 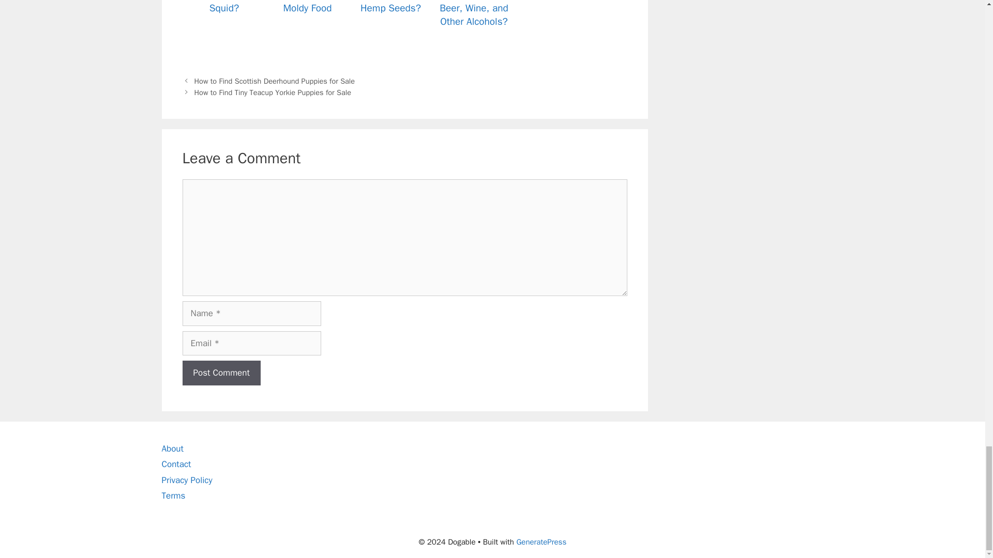 I want to click on Can Dogs Eat Hemp Seeds?, so click(x=390, y=29).